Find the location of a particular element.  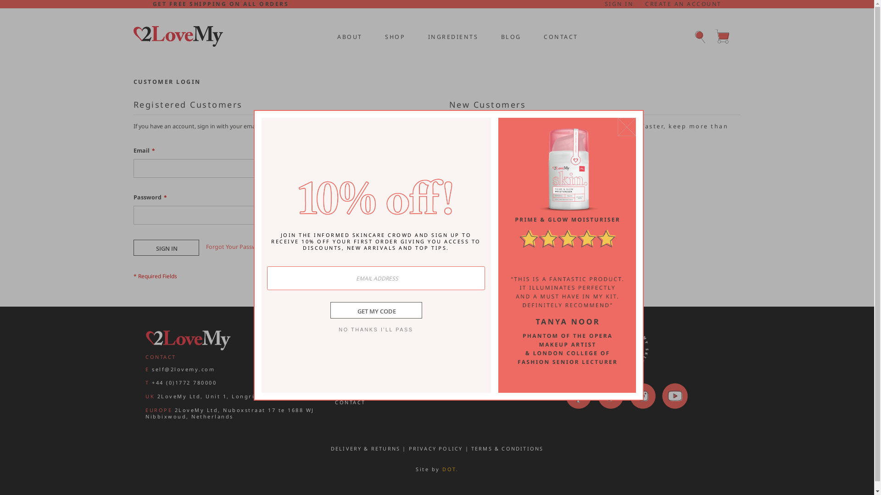

self@2lovemy.com is located at coordinates (184, 369).